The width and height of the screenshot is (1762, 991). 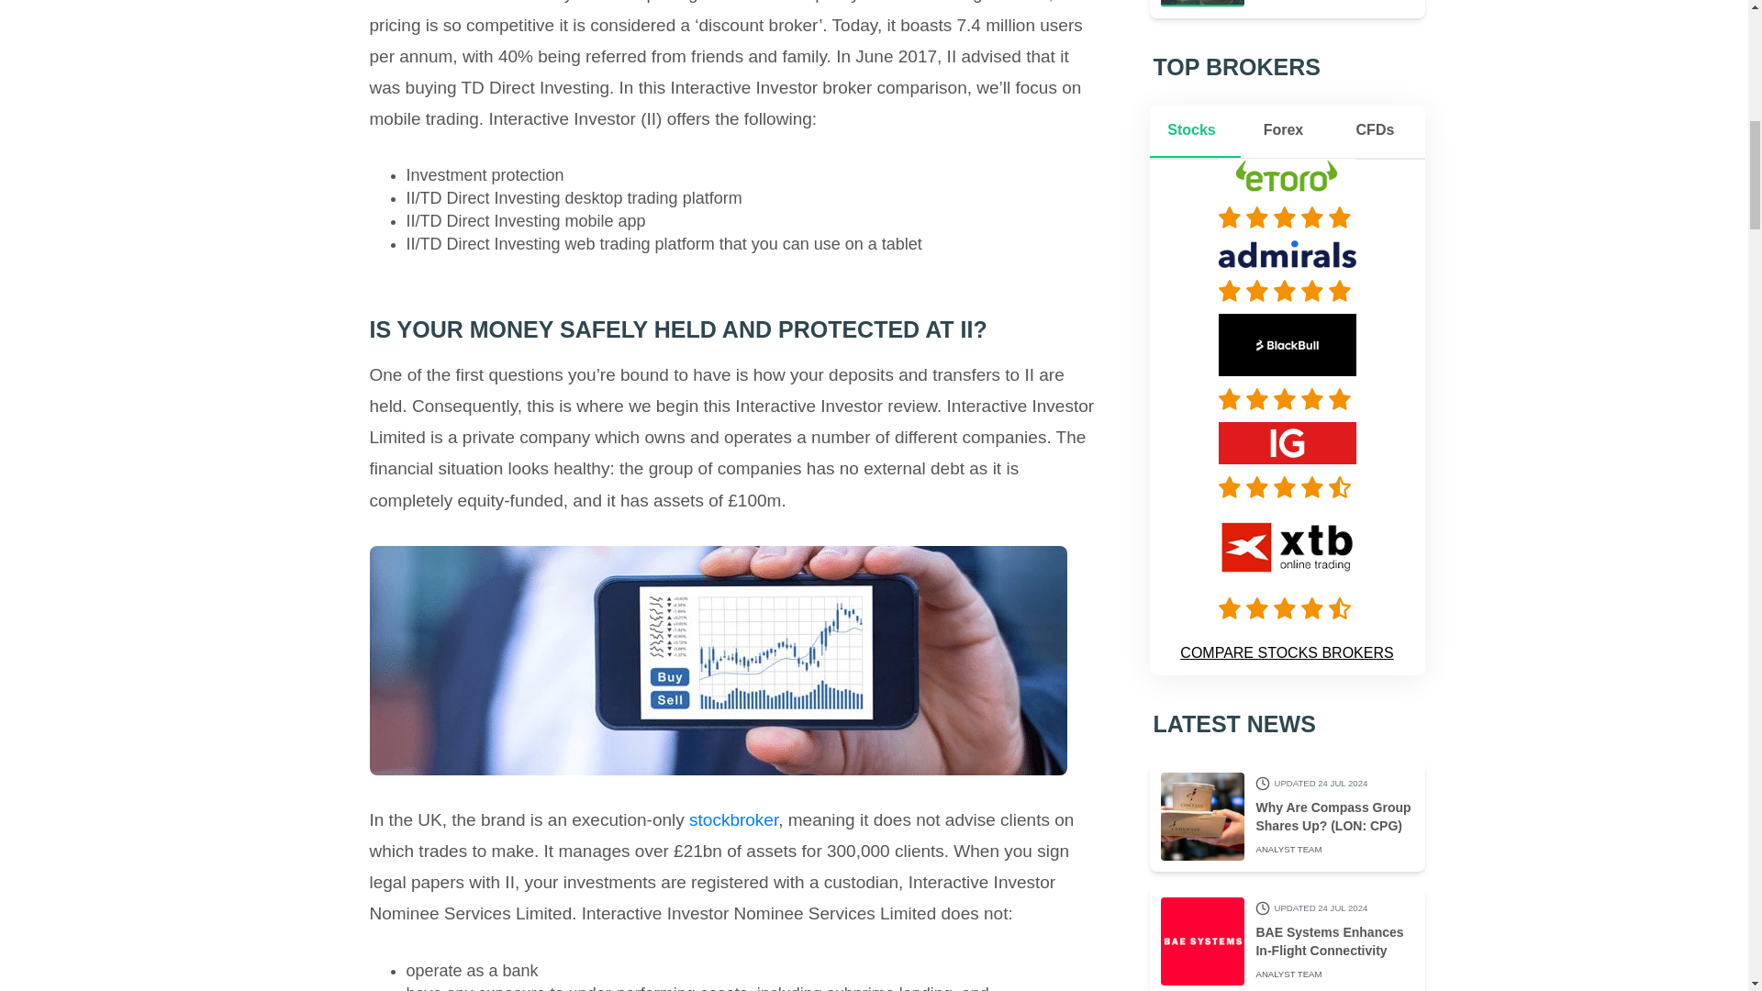 What do you see at coordinates (1288, 607) in the screenshot?
I see `XTBreview` at bounding box center [1288, 607].